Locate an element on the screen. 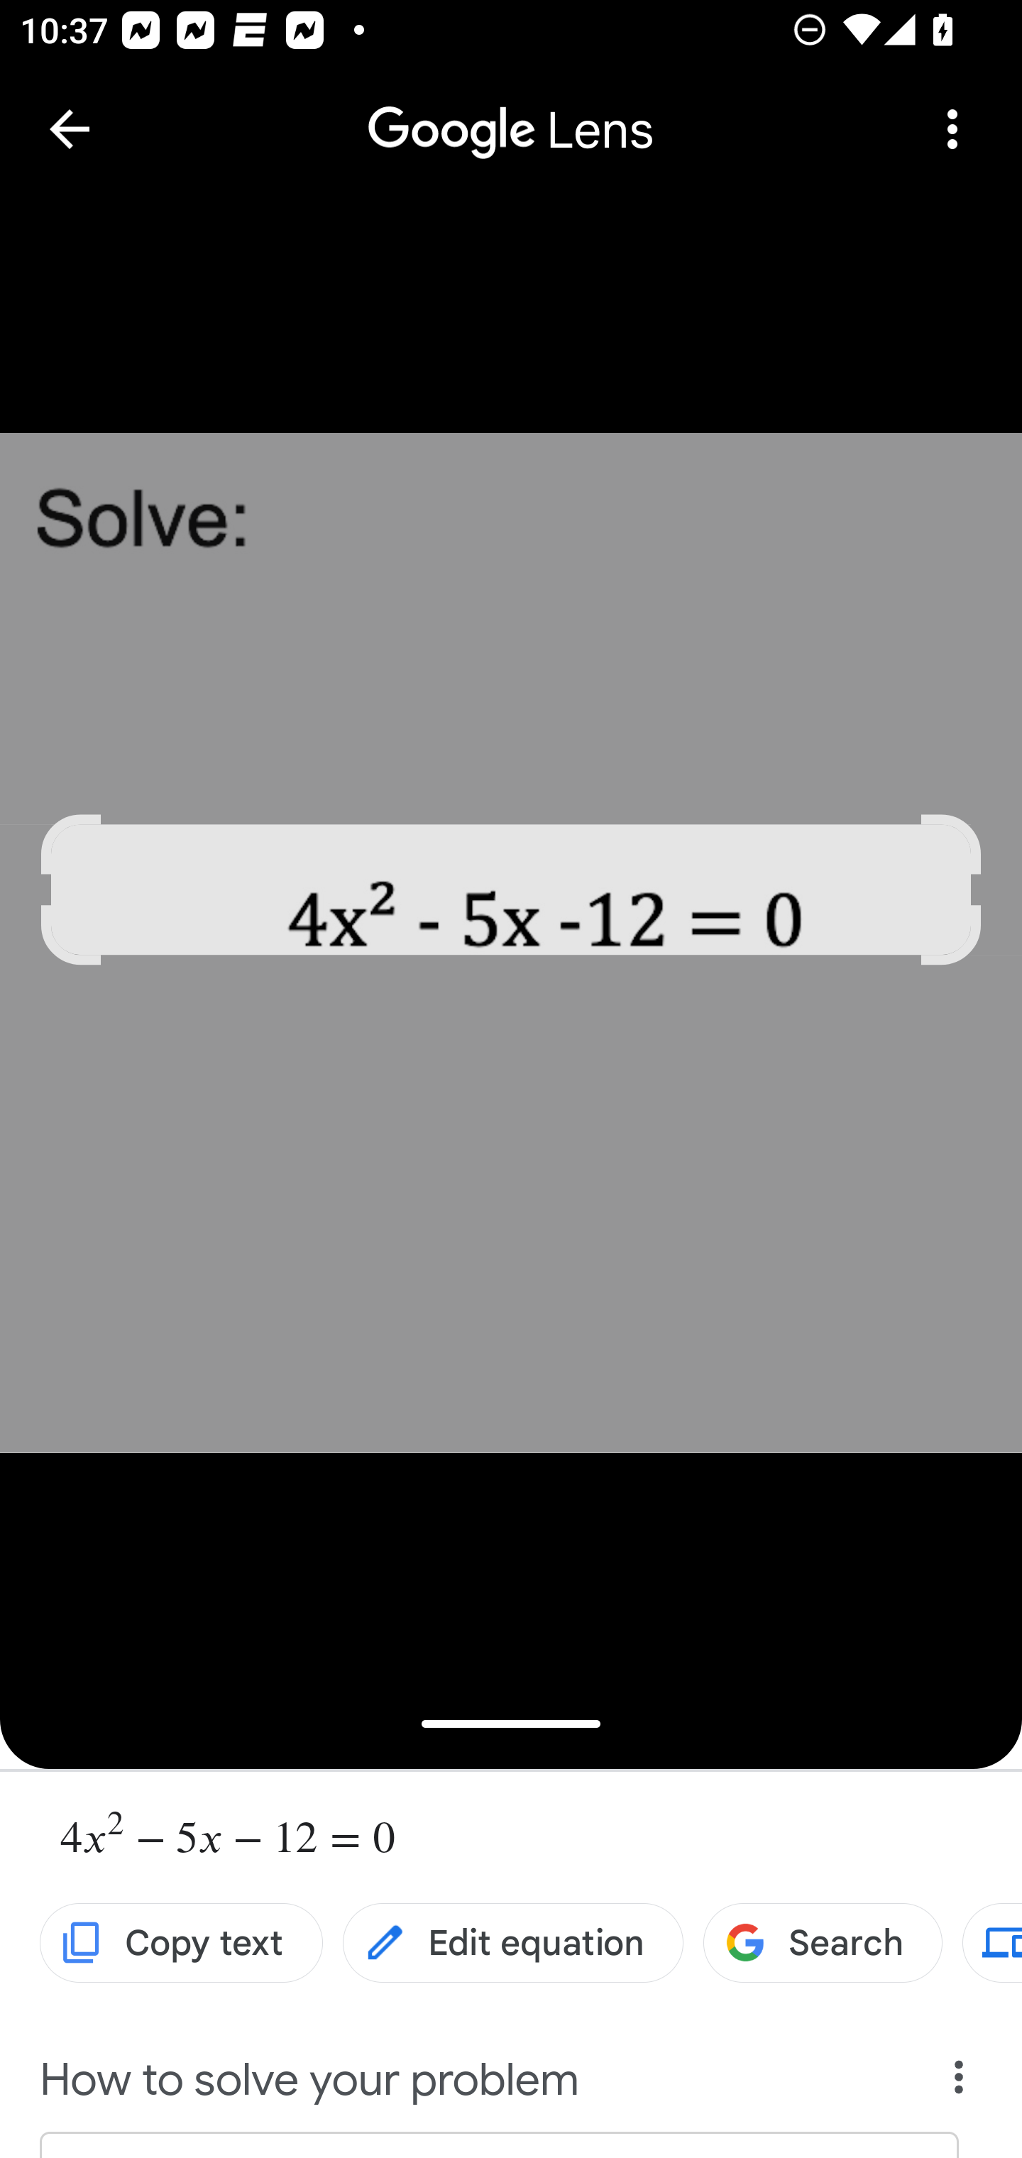  More options is located at coordinates (952, 129).